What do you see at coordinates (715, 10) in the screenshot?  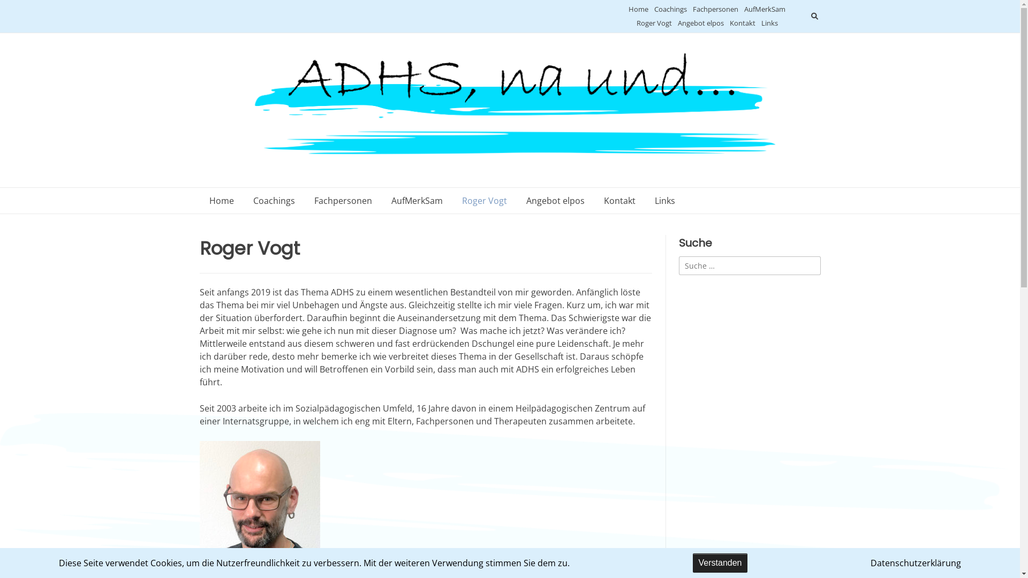 I see `Fachpersonen` at bounding box center [715, 10].